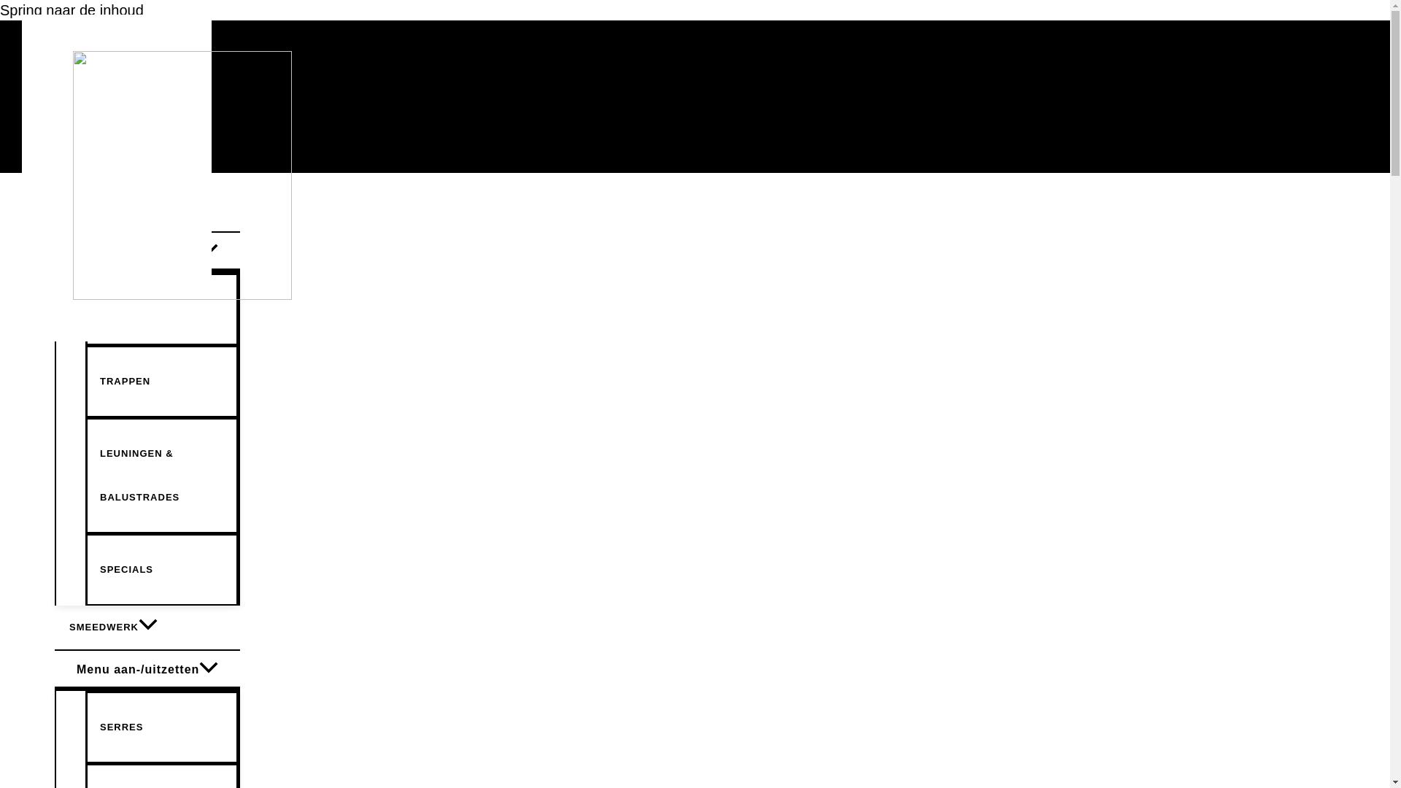 Image resolution: width=1401 pixels, height=788 pixels. I want to click on TRAPPEN, so click(162, 381).